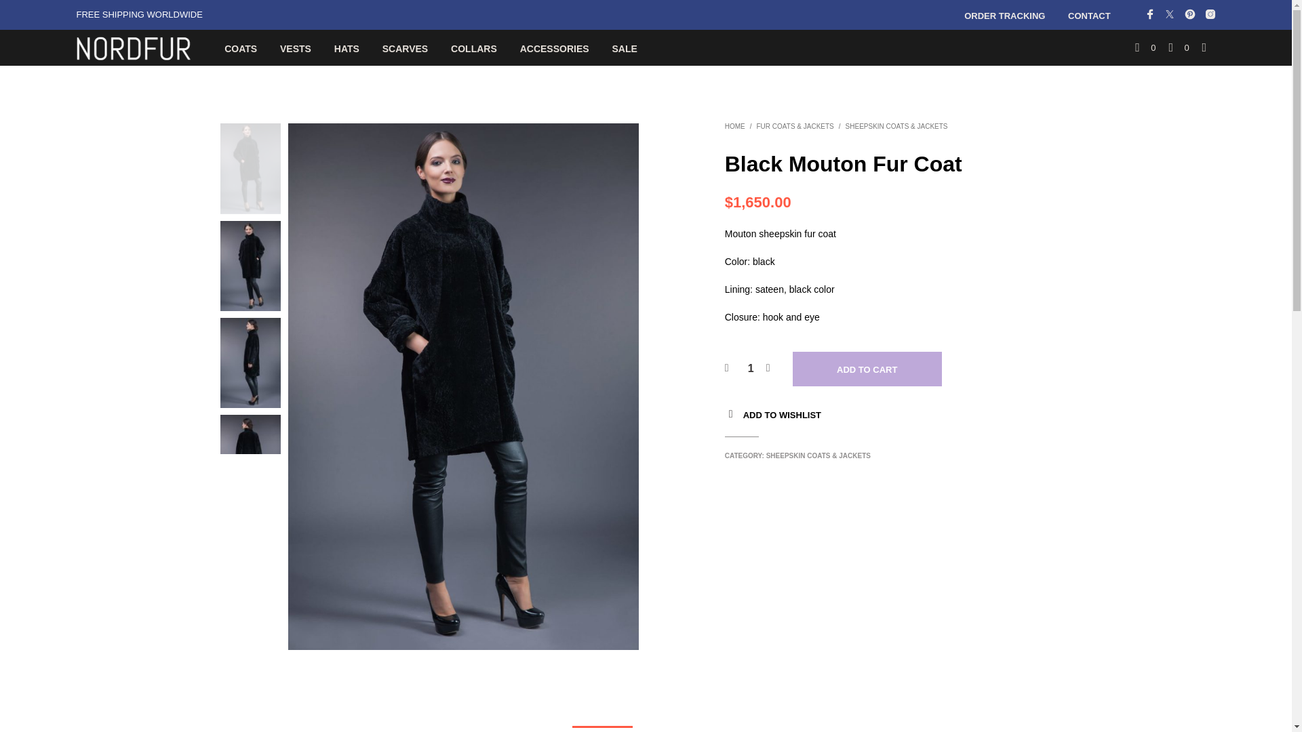 This screenshot has width=1302, height=732. Describe the element at coordinates (347, 49) in the screenshot. I see `HATS` at that location.